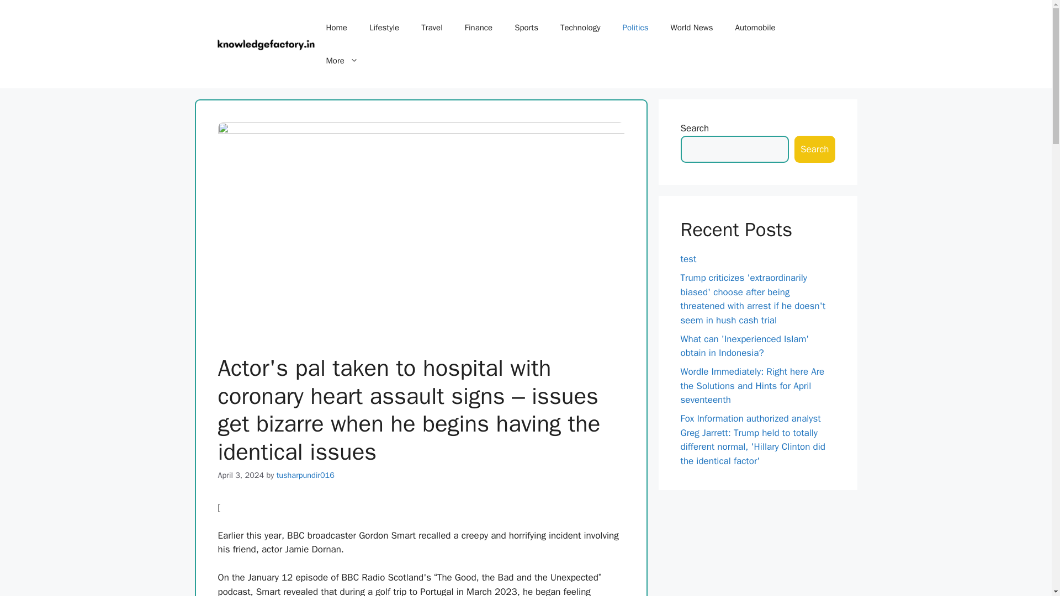 Image resolution: width=1060 pixels, height=596 pixels. Describe the element at coordinates (306, 475) in the screenshot. I see `tusharpundir016` at that location.